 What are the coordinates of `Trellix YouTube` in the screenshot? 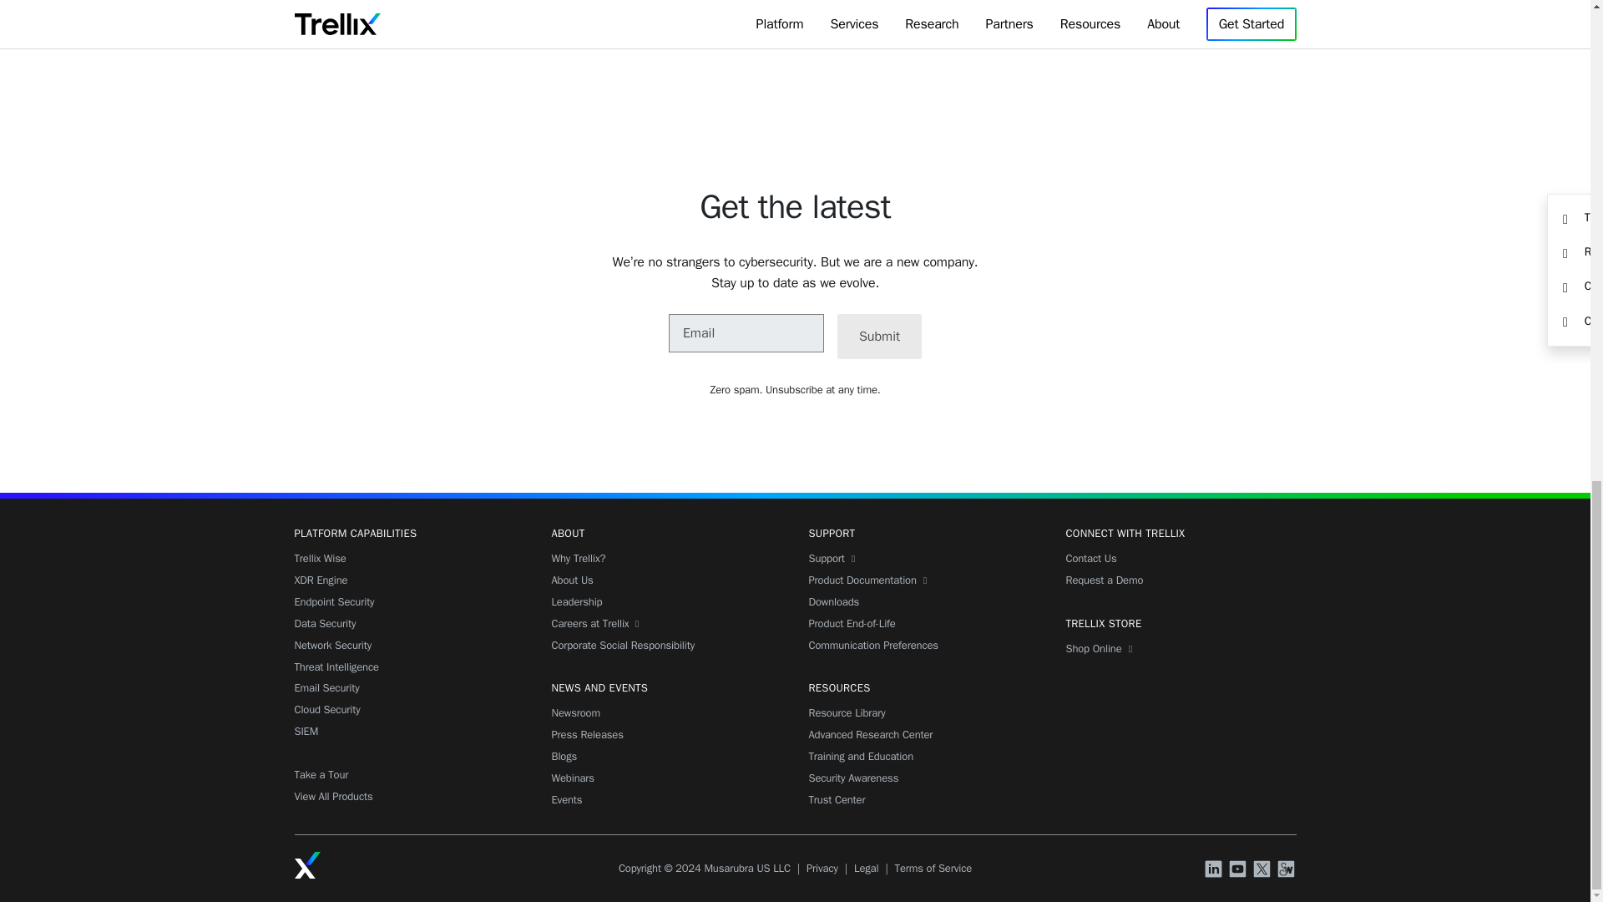 It's located at (1239, 870).